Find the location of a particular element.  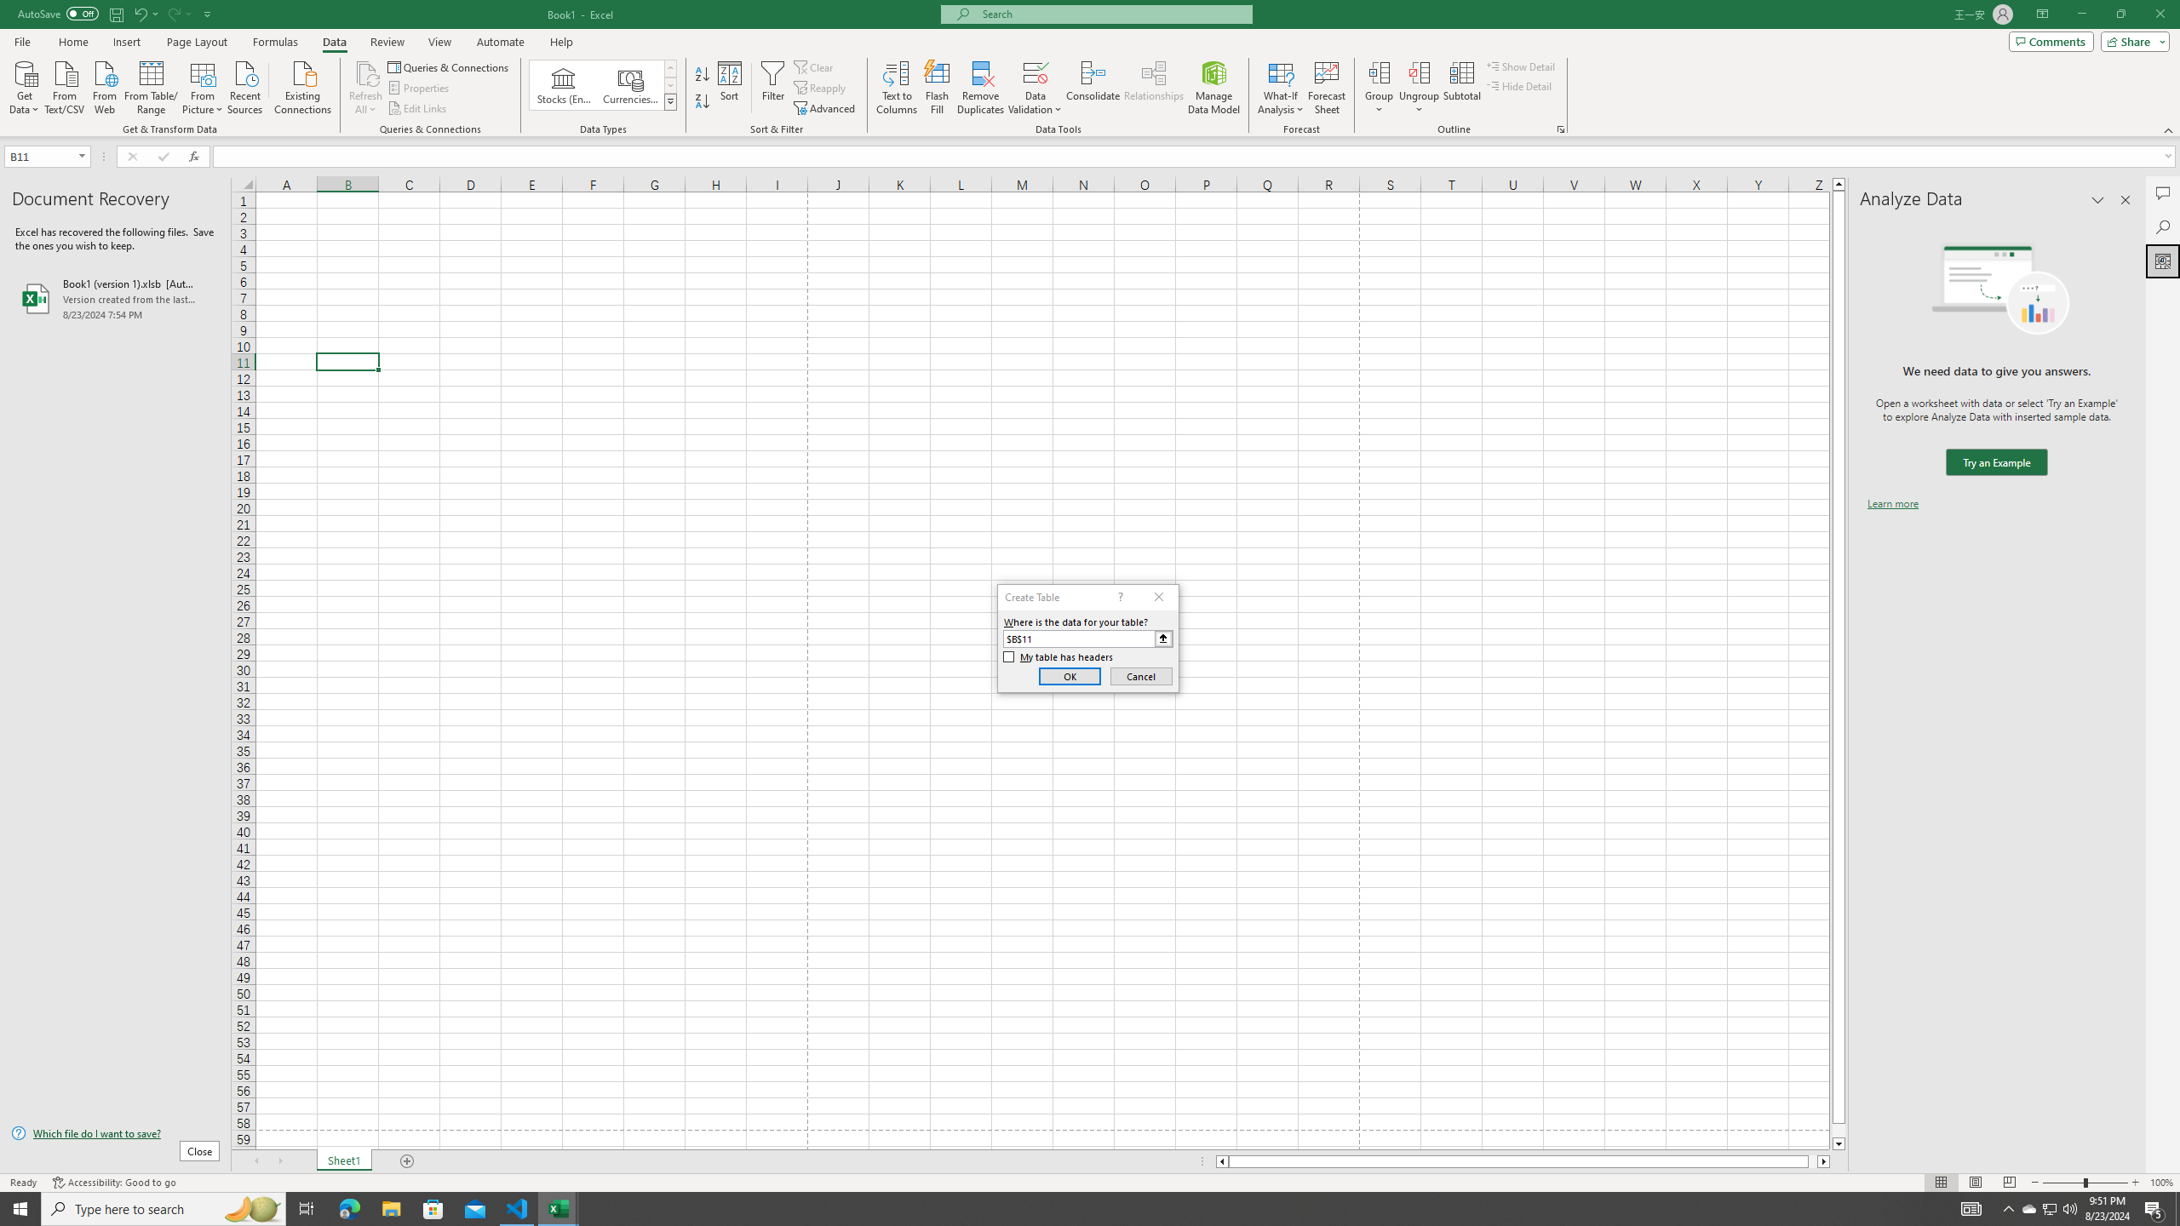

More Options is located at coordinates (1419, 103).